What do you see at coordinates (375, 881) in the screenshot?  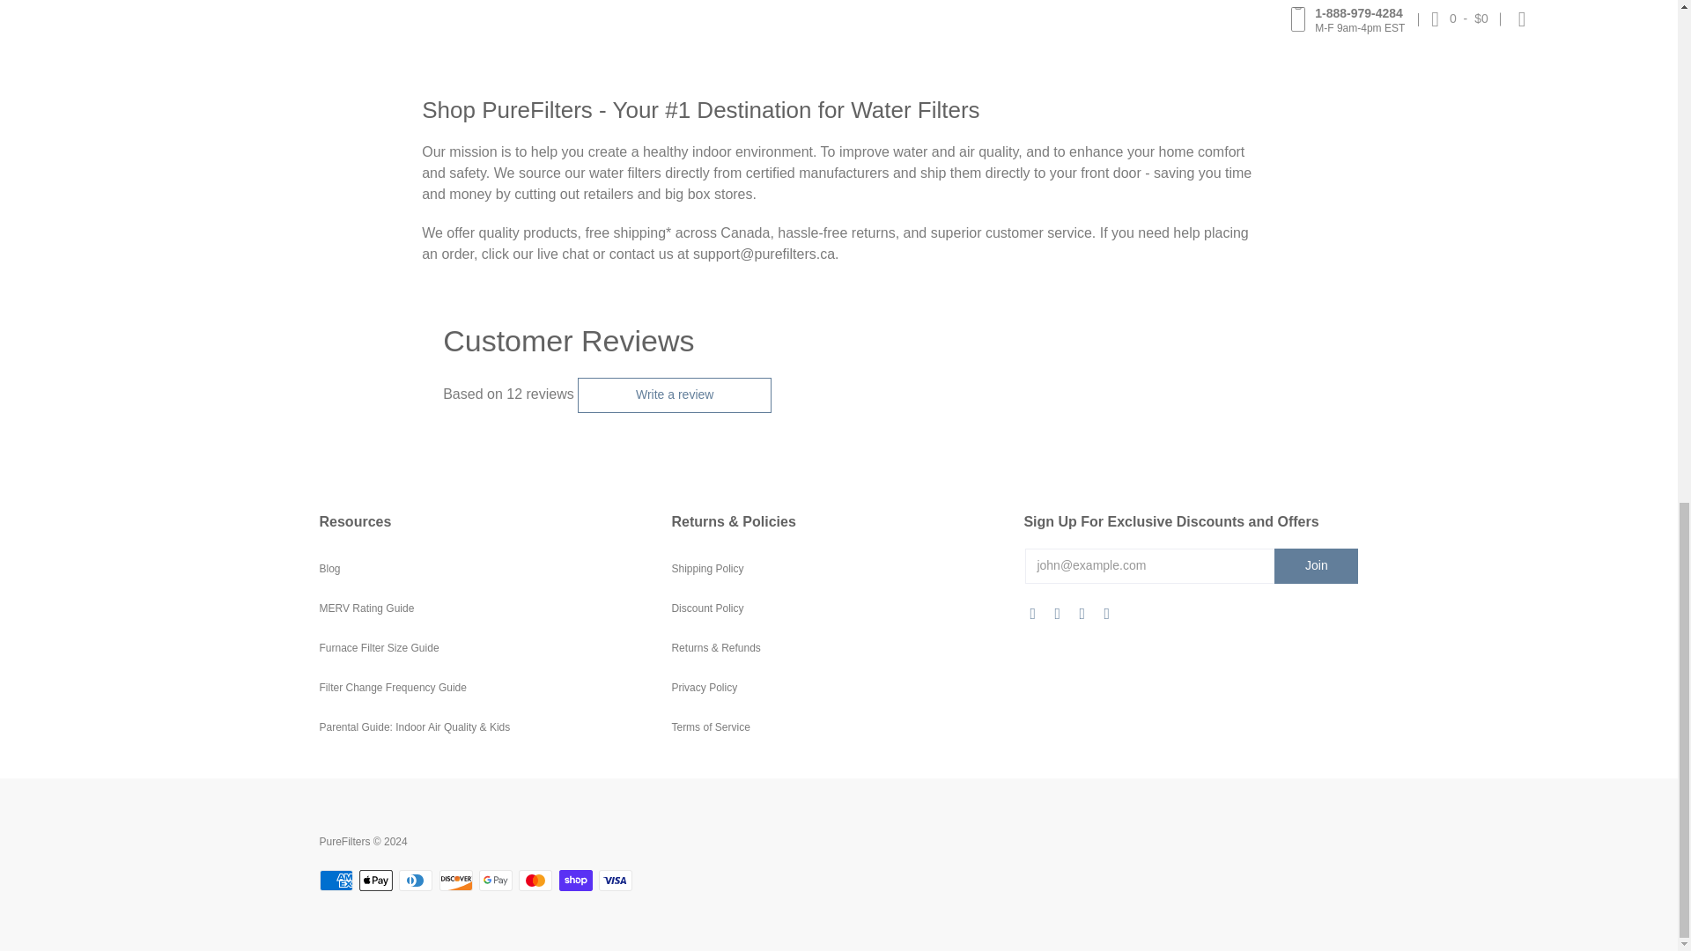 I see `Apple Pay` at bounding box center [375, 881].